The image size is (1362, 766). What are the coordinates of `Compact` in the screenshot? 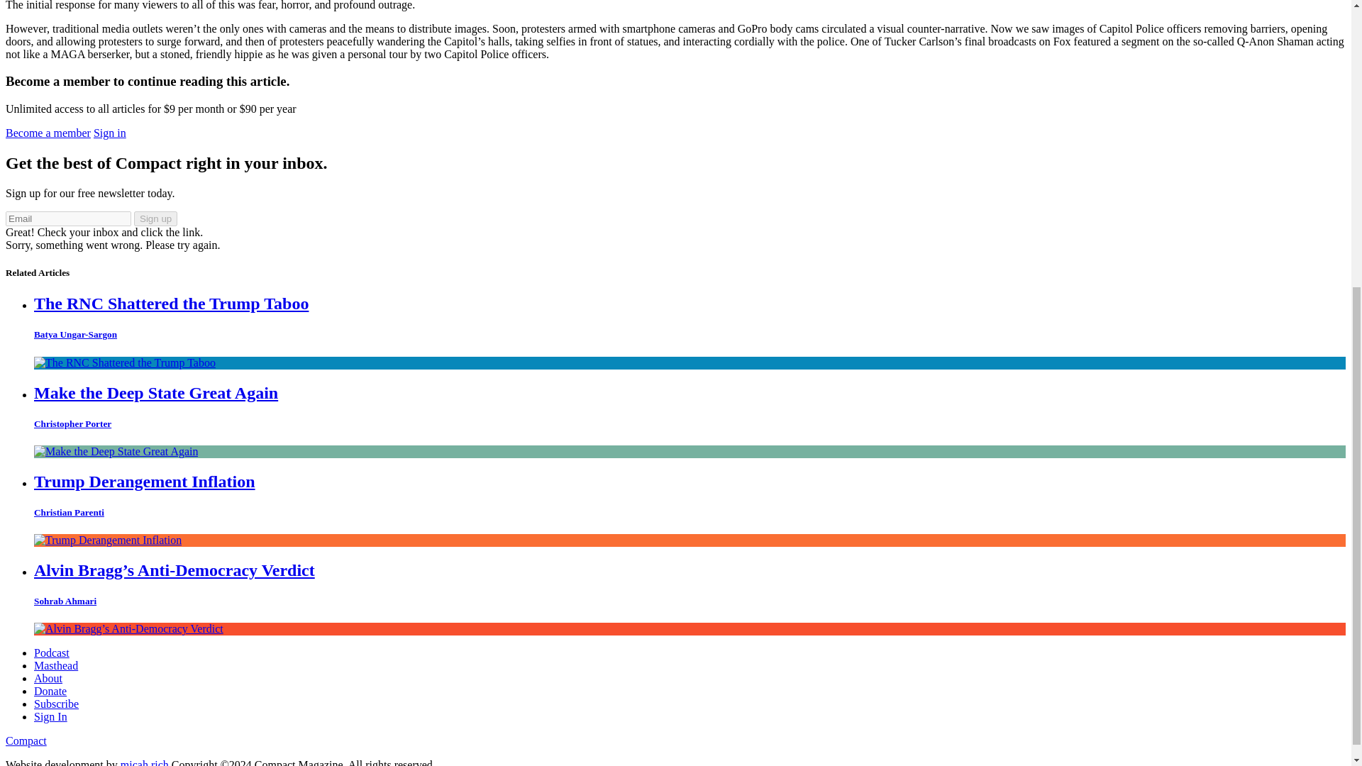 It's located at (26, 740).